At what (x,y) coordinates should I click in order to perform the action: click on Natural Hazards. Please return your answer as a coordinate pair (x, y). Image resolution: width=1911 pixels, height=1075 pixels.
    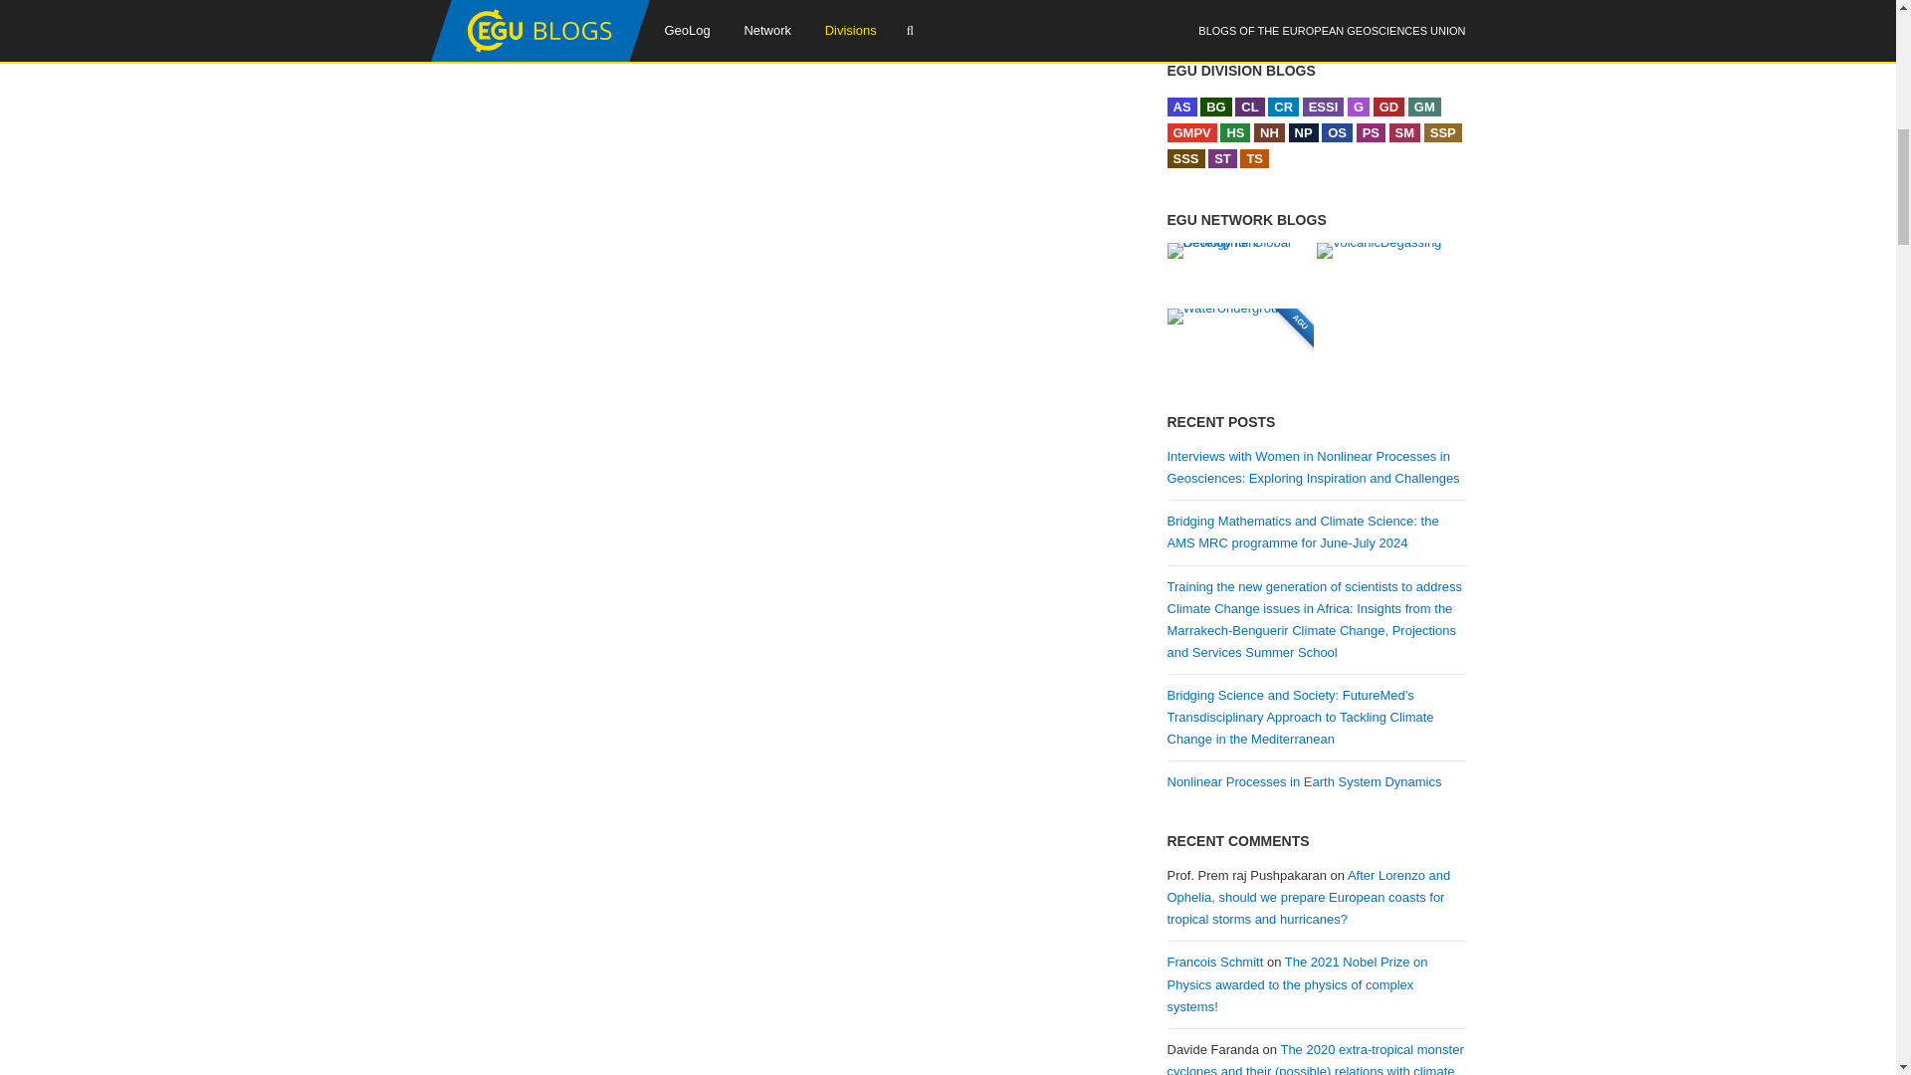
    Looking at the image, I should click on (1268, 132).